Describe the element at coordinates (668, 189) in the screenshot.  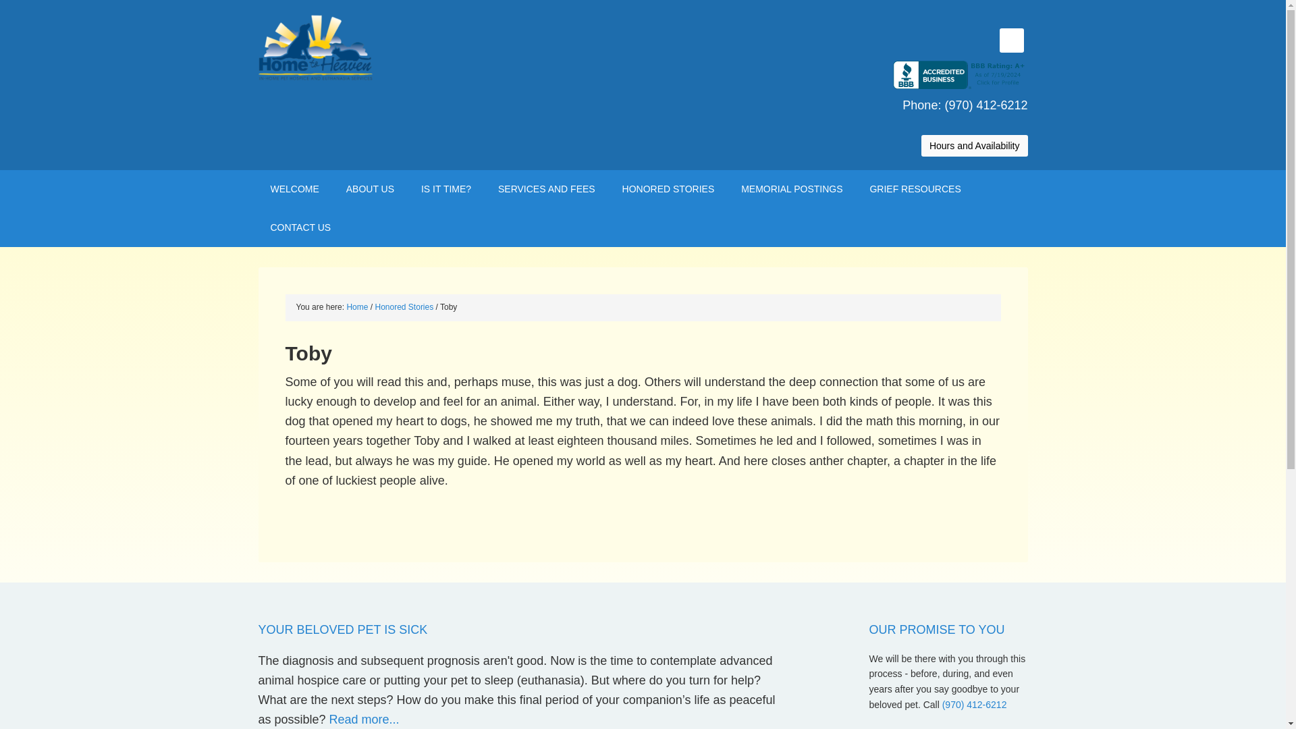
I see `HONORED STORIES` at that location.